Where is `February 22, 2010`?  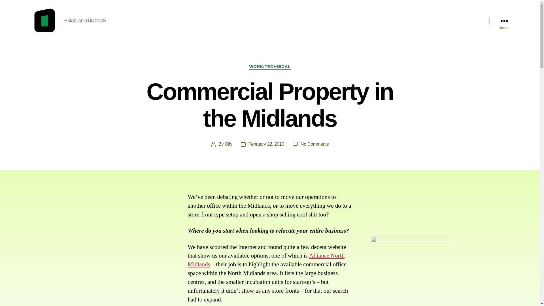 February 22, 2010 is located at coordinates (266, 144).